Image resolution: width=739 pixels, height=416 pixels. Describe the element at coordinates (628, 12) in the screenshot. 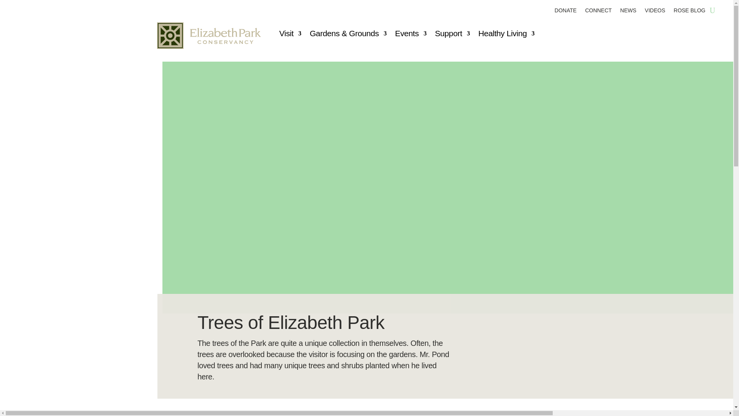

I see `NEWS` at that location.